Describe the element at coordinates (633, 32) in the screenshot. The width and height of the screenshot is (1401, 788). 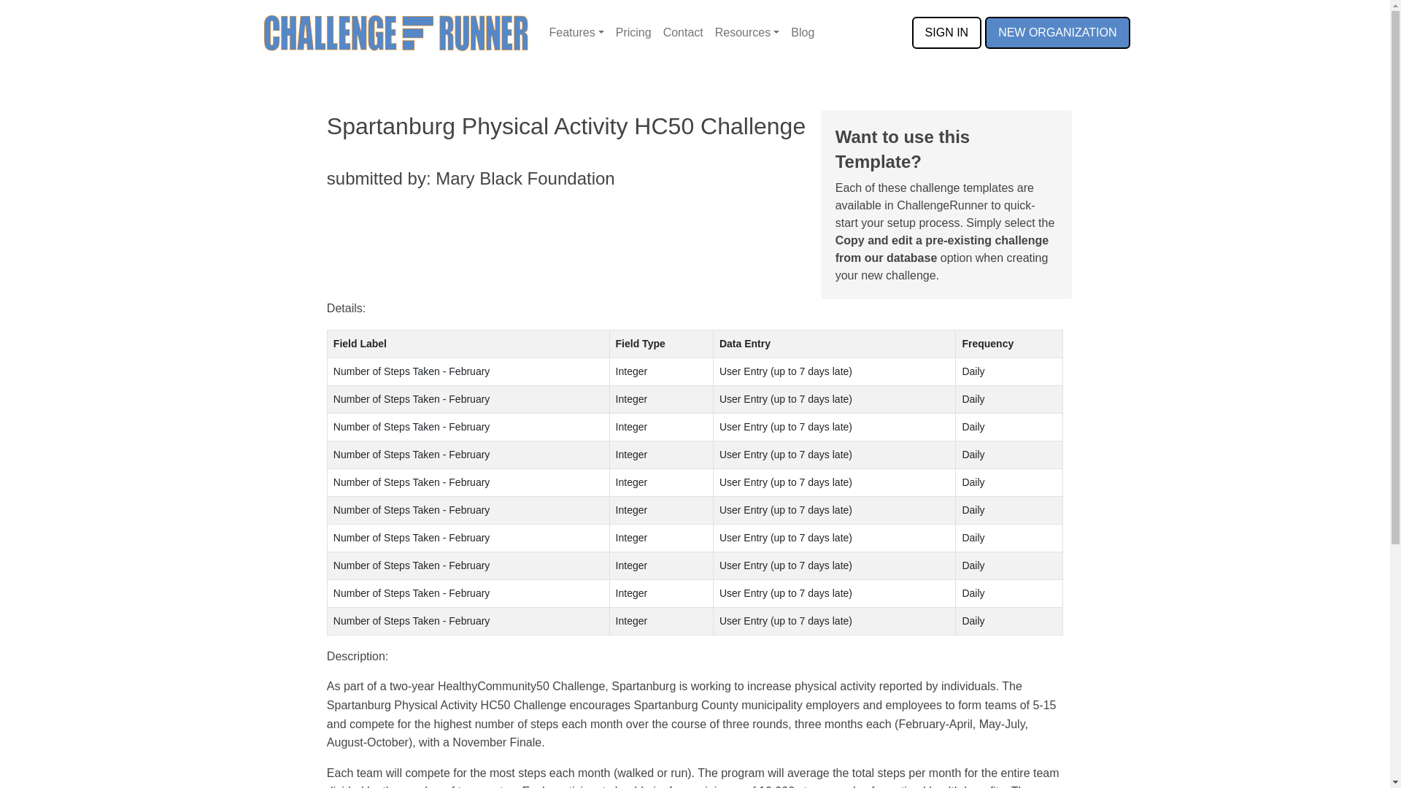
I see `Pricing` at that location.